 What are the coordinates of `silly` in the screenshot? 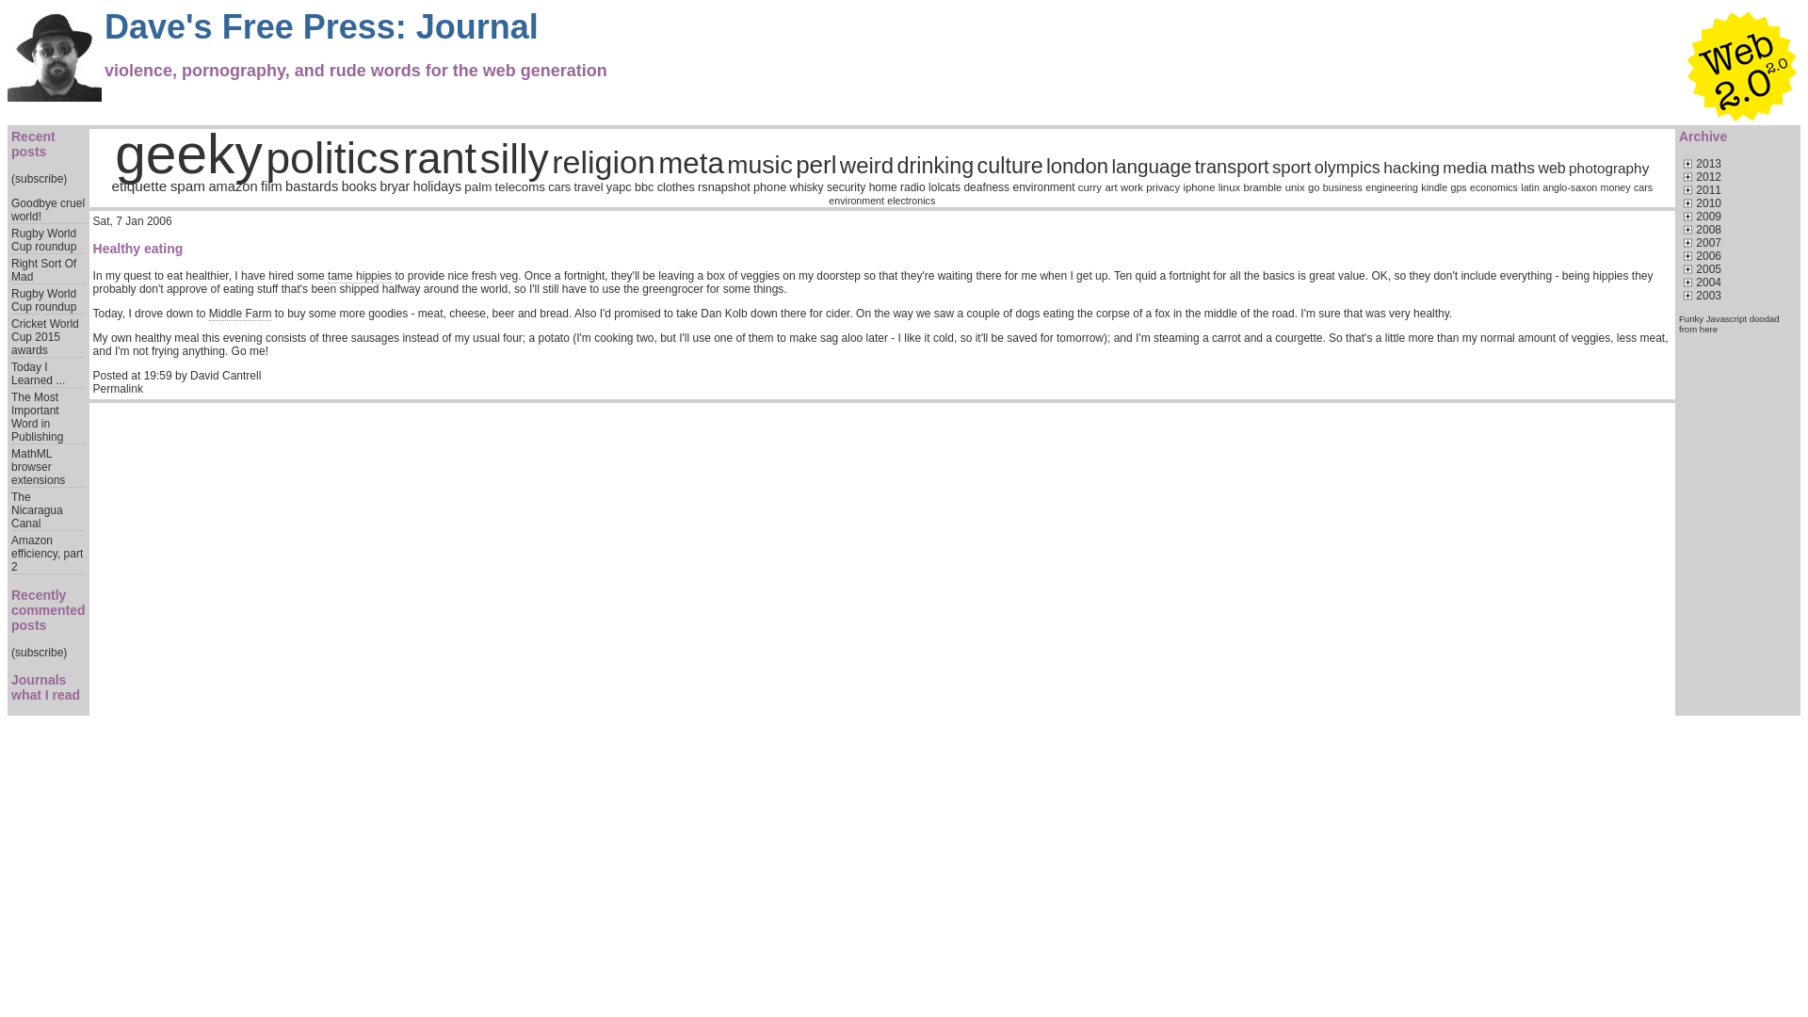 It's located at (514, 158).